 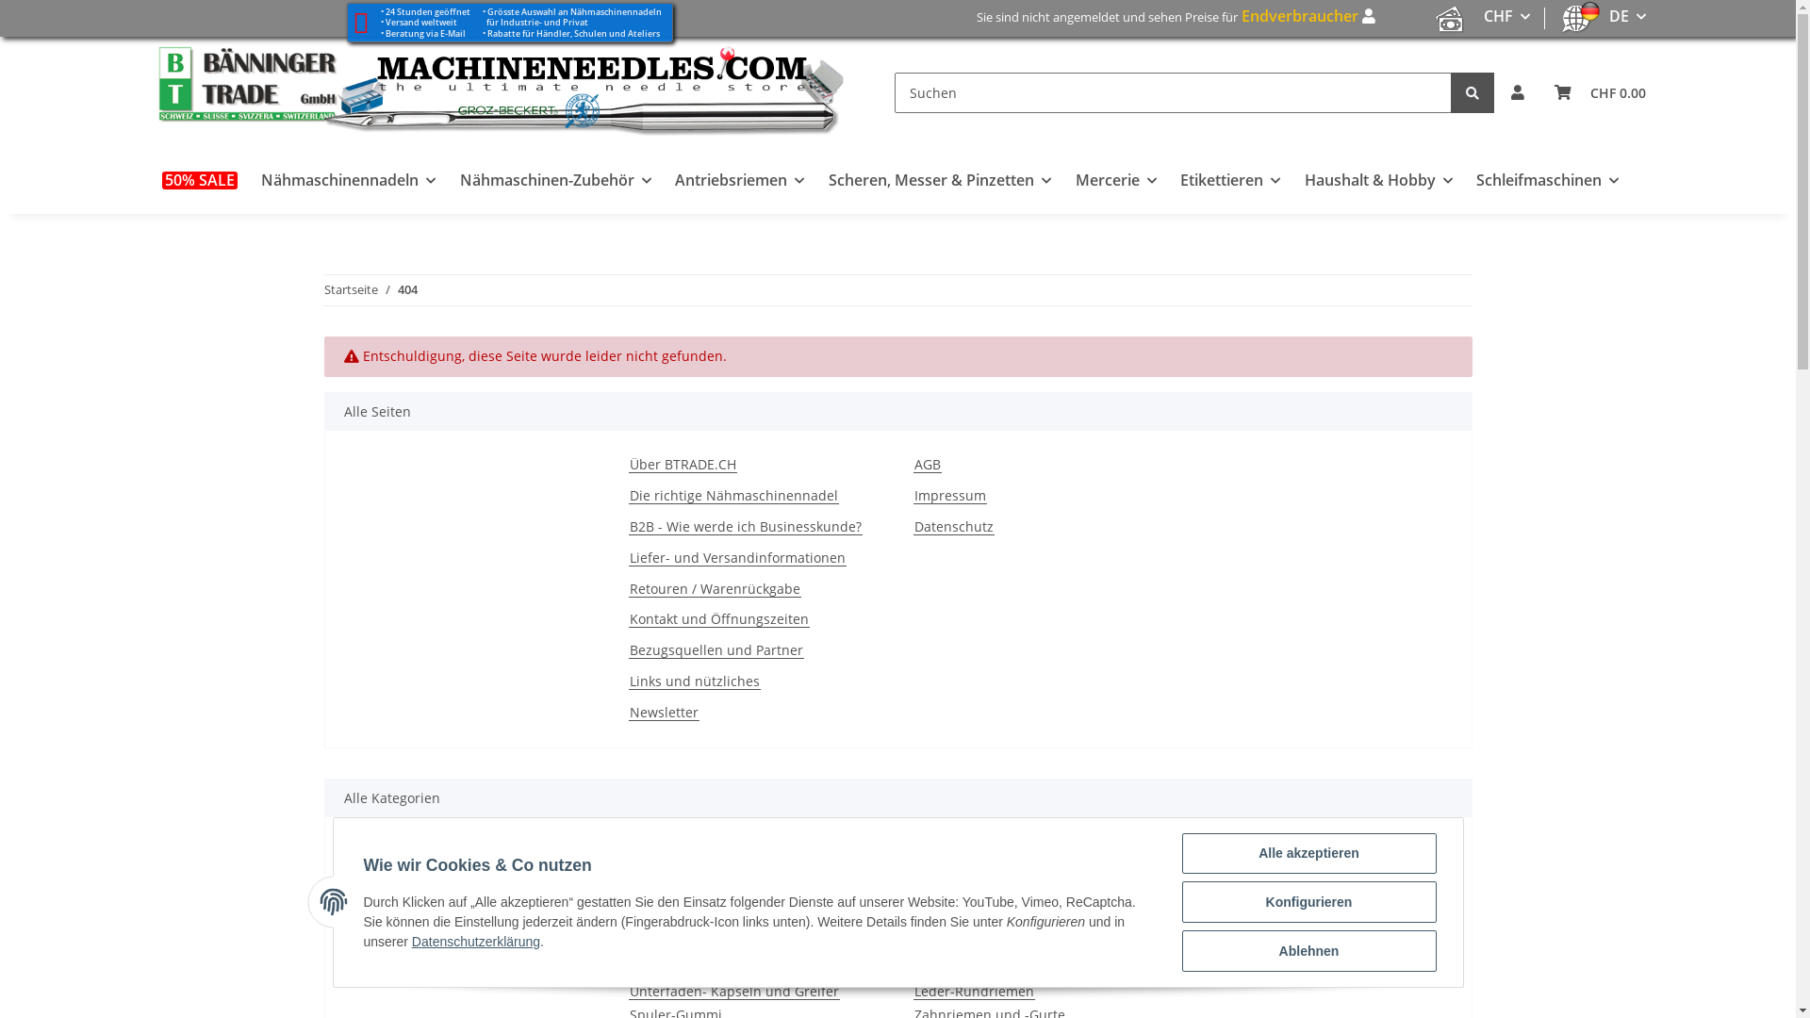 I want to click on Messer & Rollschneider, so click(x=1273, y=899).